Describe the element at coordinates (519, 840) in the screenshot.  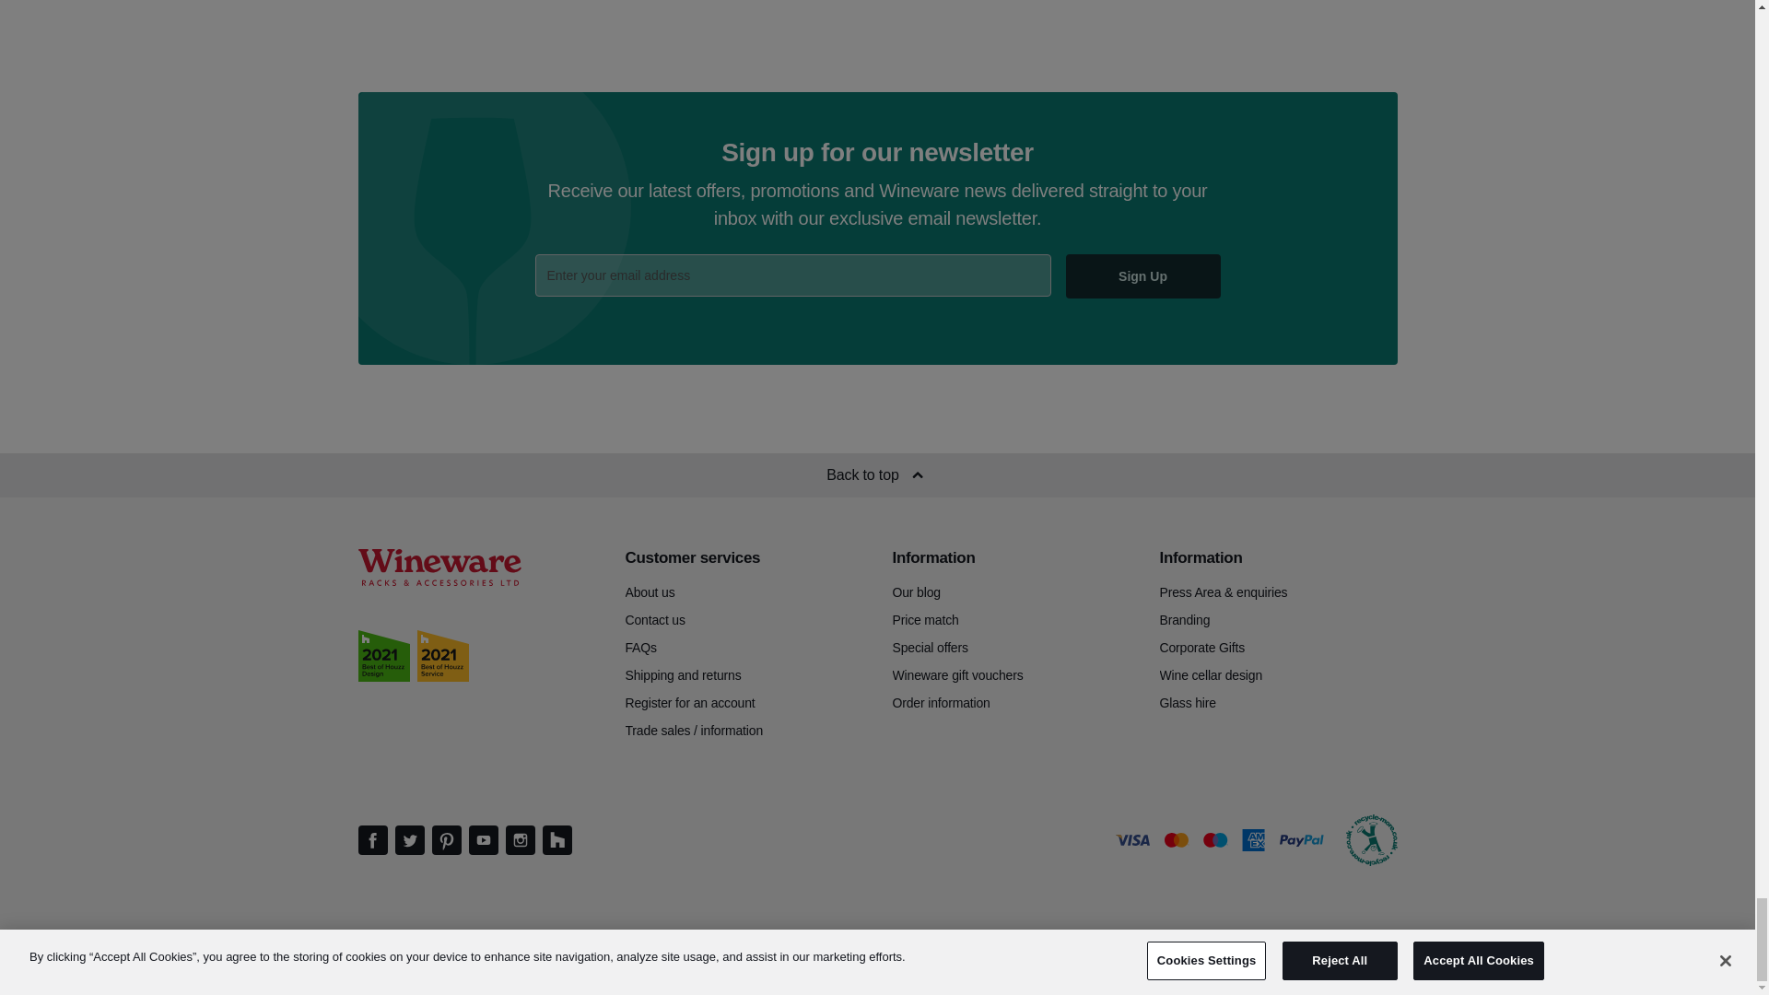
I see `Instagram` at that location.